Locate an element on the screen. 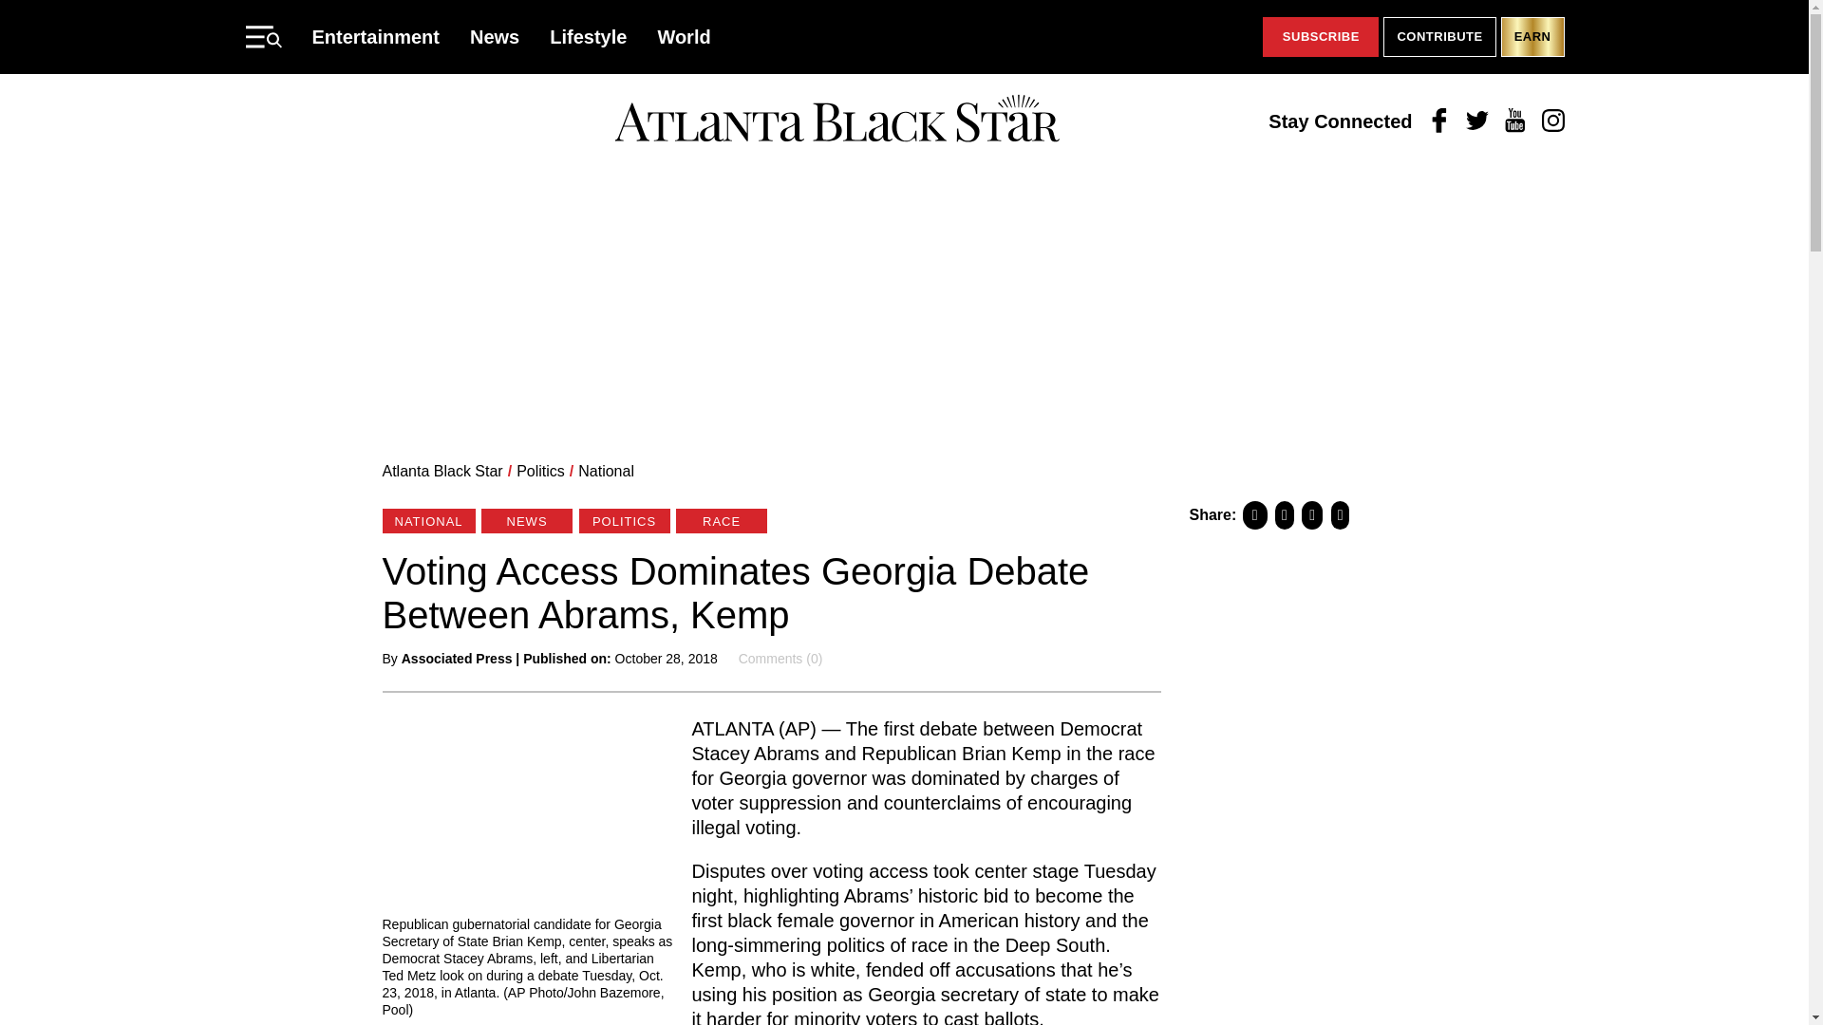 The height and width of the screenshot is (1025, 1823). CONTRIBUTE is located at coordinates (1439, 37).